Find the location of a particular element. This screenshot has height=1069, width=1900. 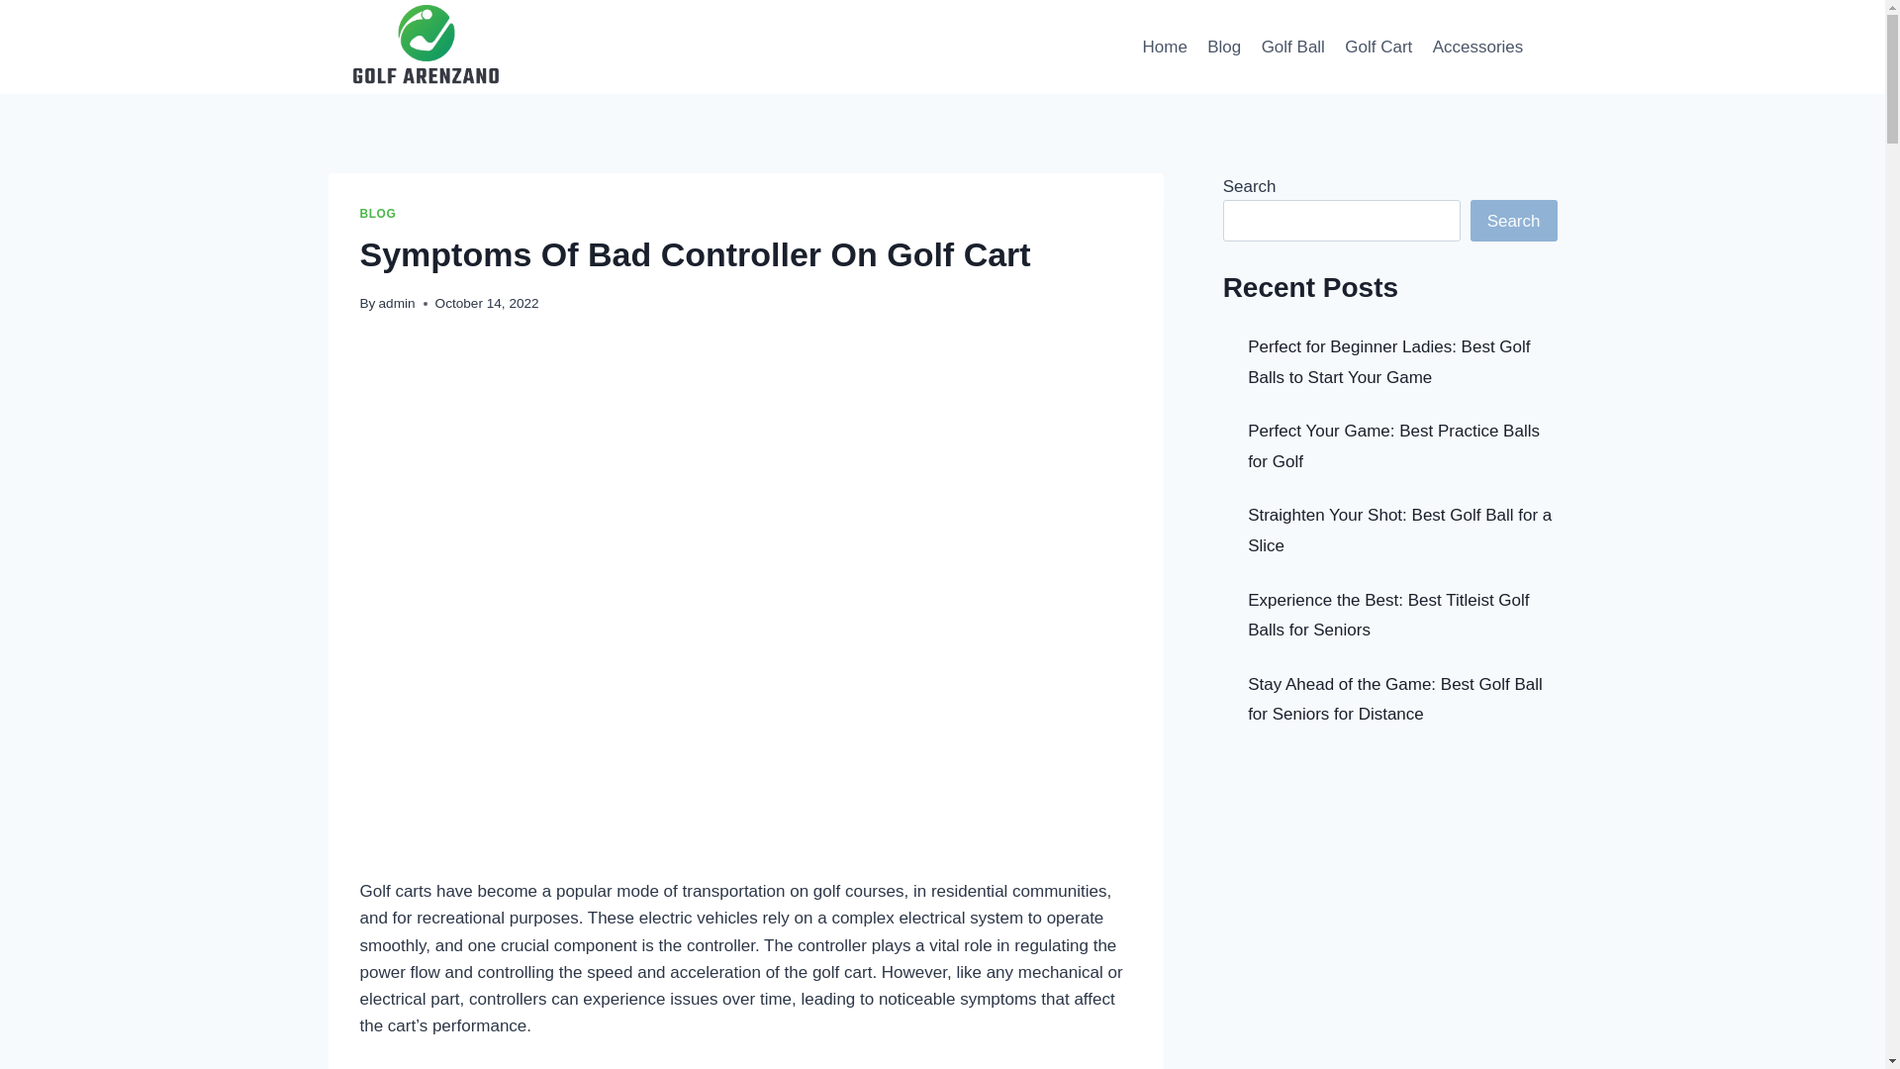

Golf Ball is located at coordinates (1292, 46).